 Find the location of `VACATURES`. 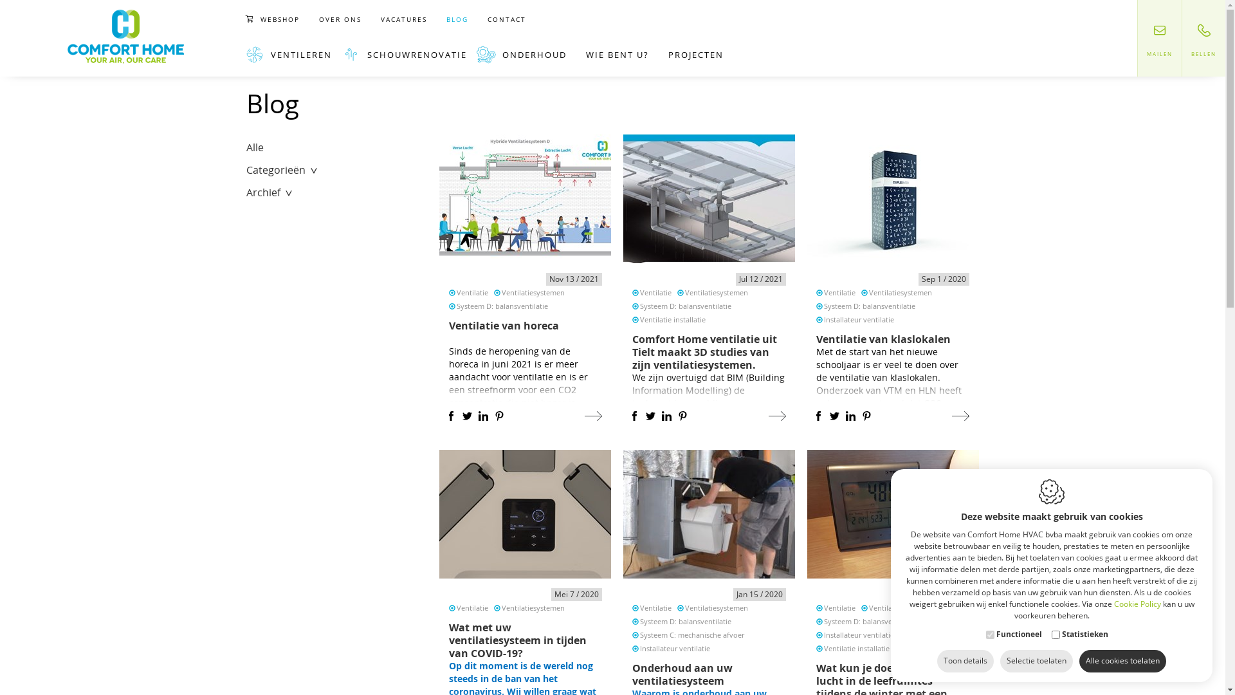

VACATURES is located at coordinates (404, 19).